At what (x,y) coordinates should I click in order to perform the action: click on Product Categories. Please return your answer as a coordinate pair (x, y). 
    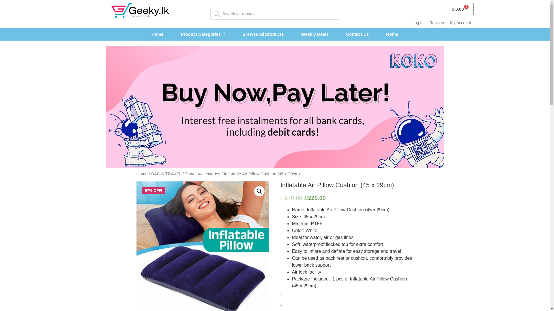
    Looking at the image, I should click on (203, 34).